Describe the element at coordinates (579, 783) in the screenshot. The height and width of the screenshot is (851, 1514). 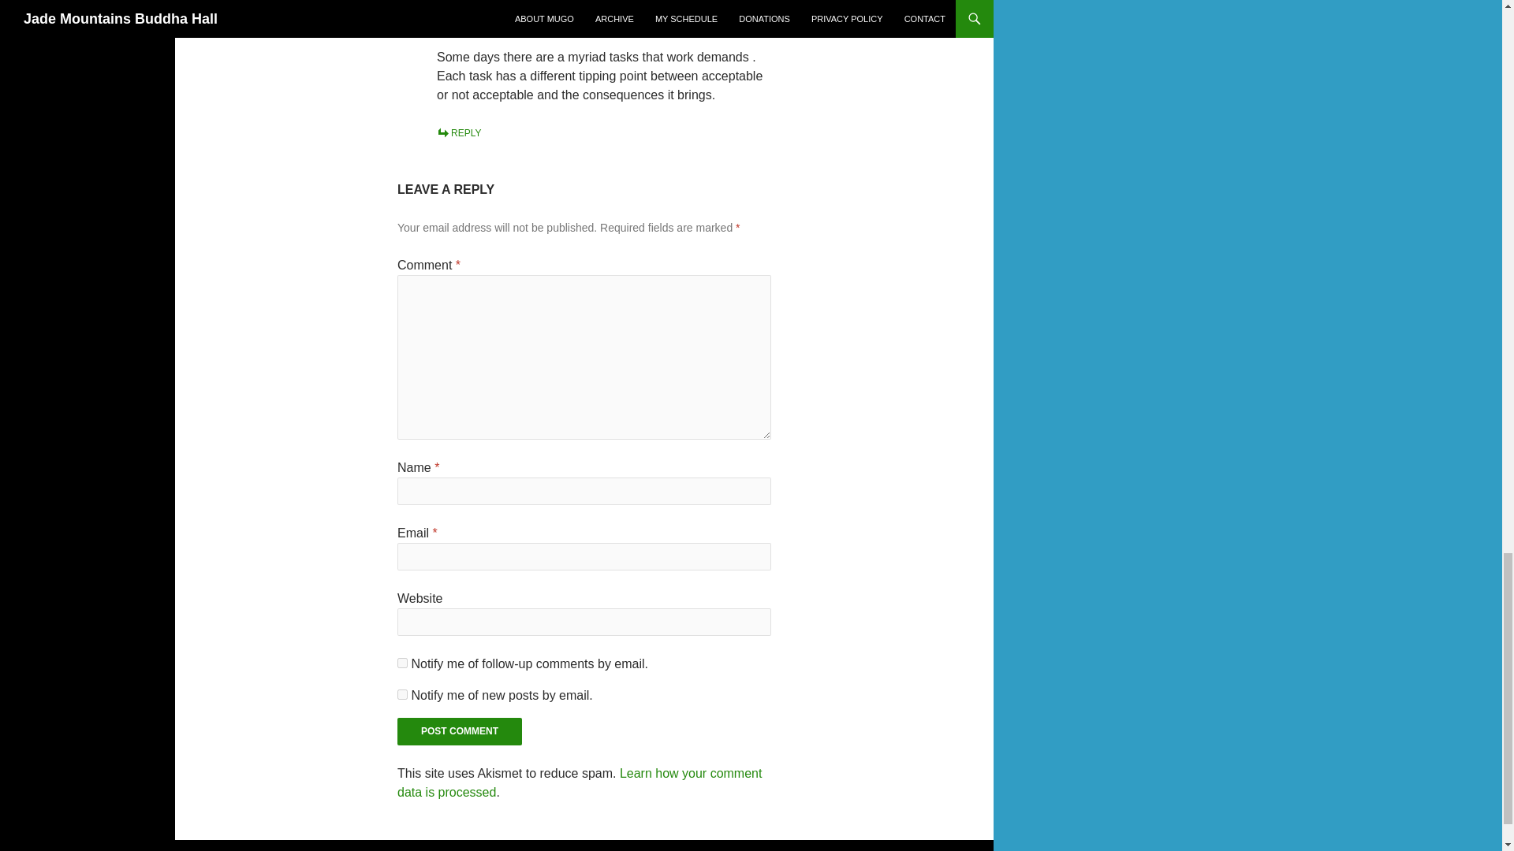
I see `Learn how your comment data is processed` at that location.